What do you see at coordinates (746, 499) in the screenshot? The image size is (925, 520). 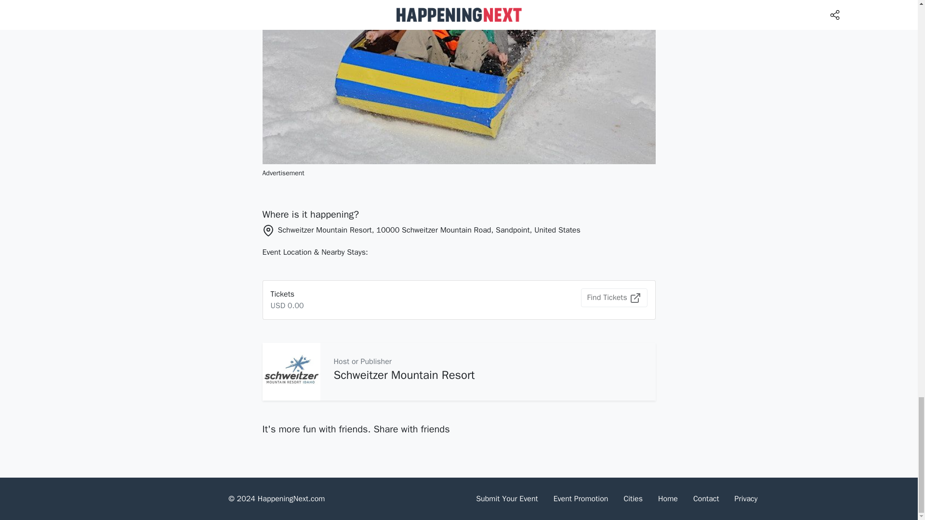 I see `Privacy` at bounding box center [746, 499].